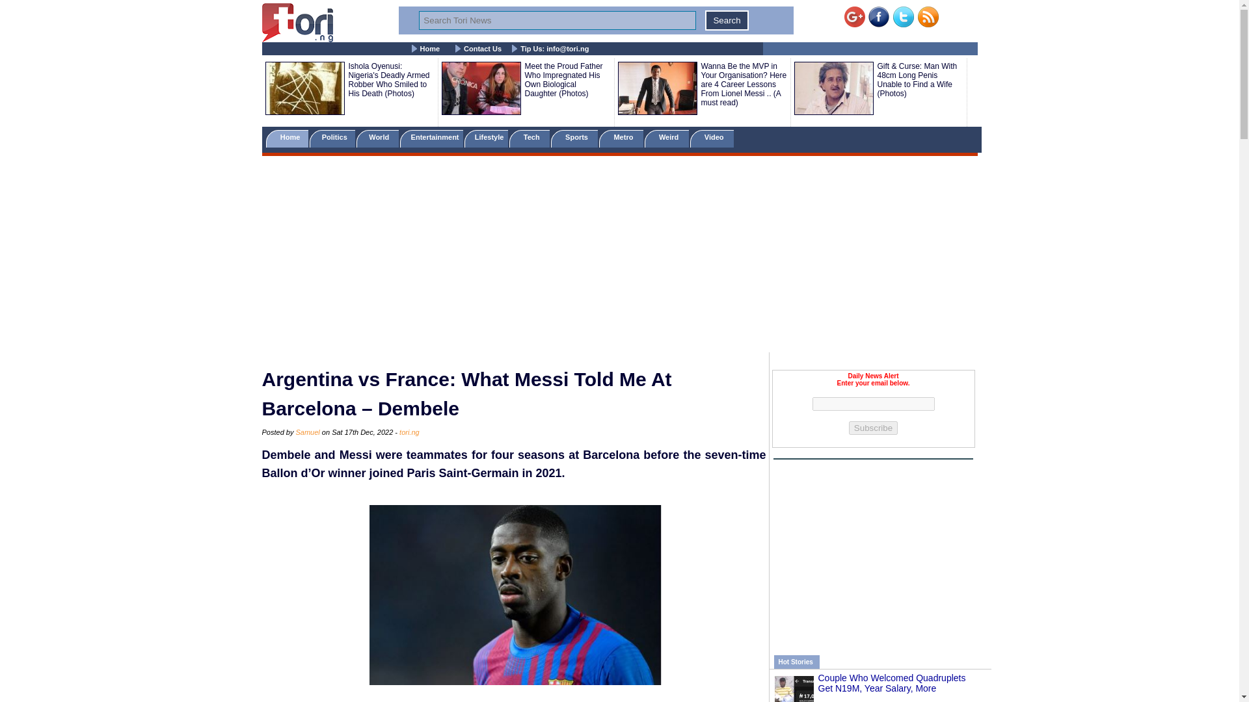 The width and height of the screenshot is (1249, 702). Describe the element at coordinates (574, 138) in the screenshot. I see `    Sports     ` at that location.